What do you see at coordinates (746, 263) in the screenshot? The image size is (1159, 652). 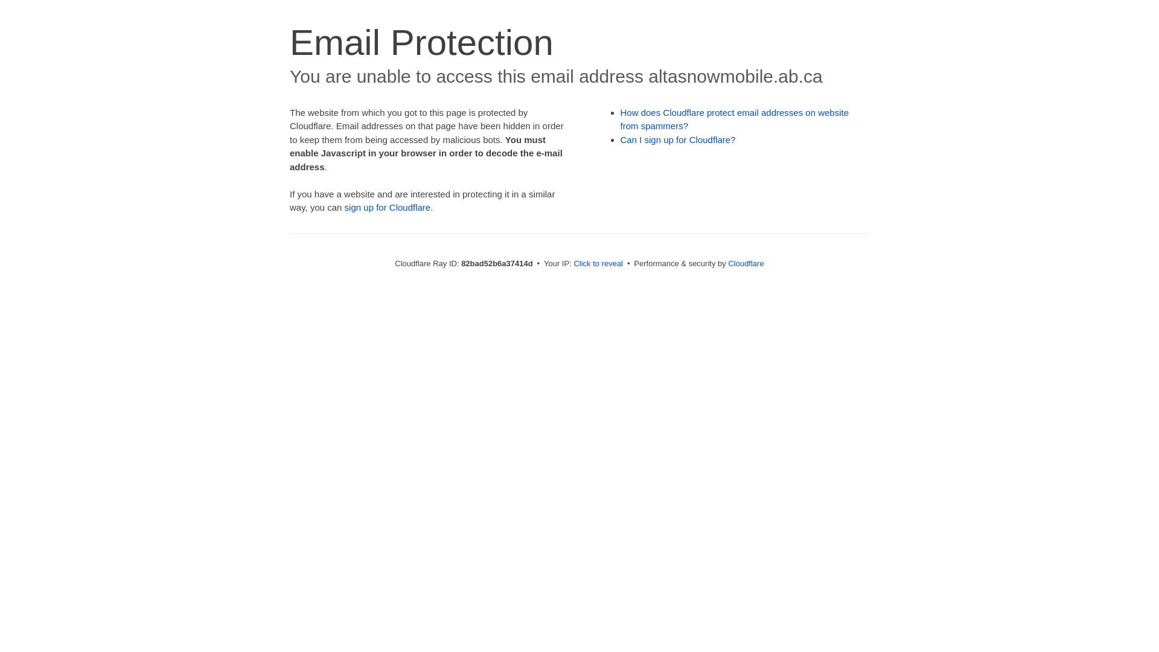 I see `Cloudflare` at bounding box center [746, 263].